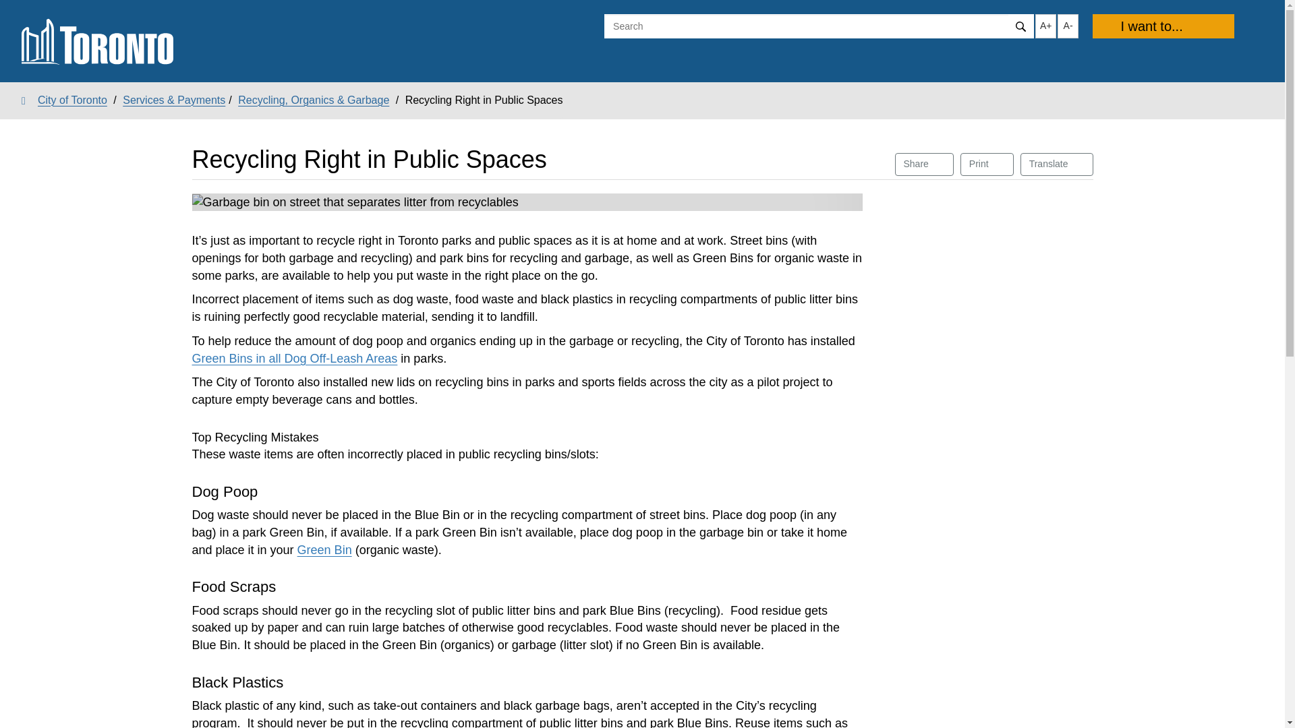 This screenshot has height=728, width=1295. Describe the element at coordinates (1045, 26) in the screenshot. I see `Translate` at that location.